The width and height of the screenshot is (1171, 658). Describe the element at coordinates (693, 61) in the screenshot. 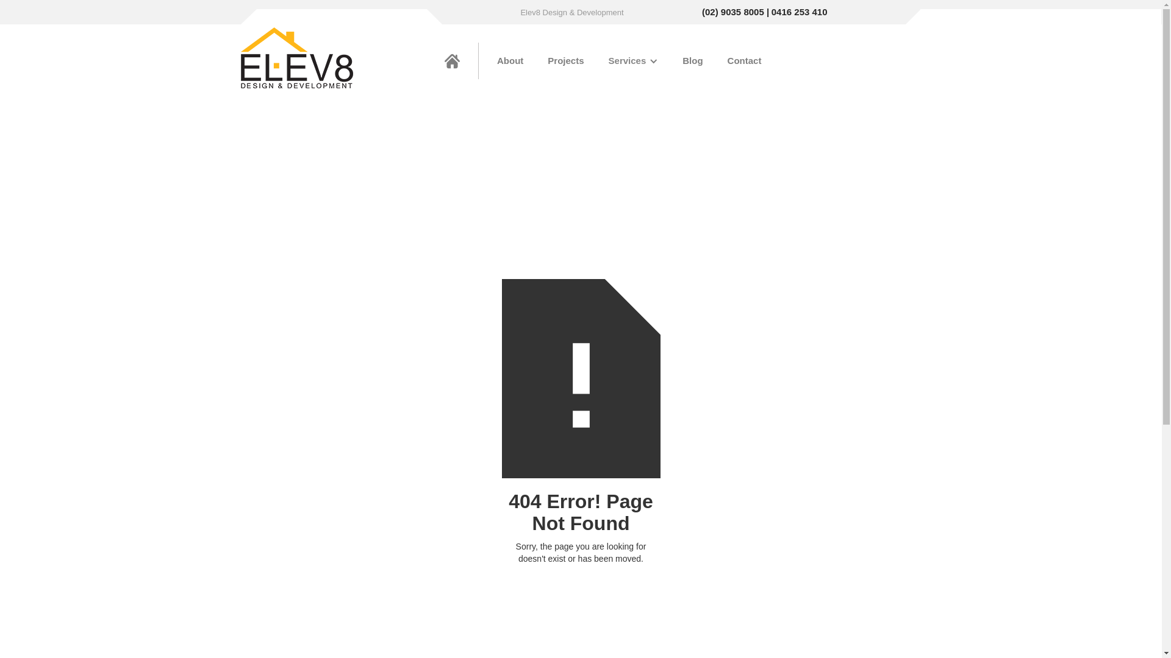

I see `Blog` at that location.